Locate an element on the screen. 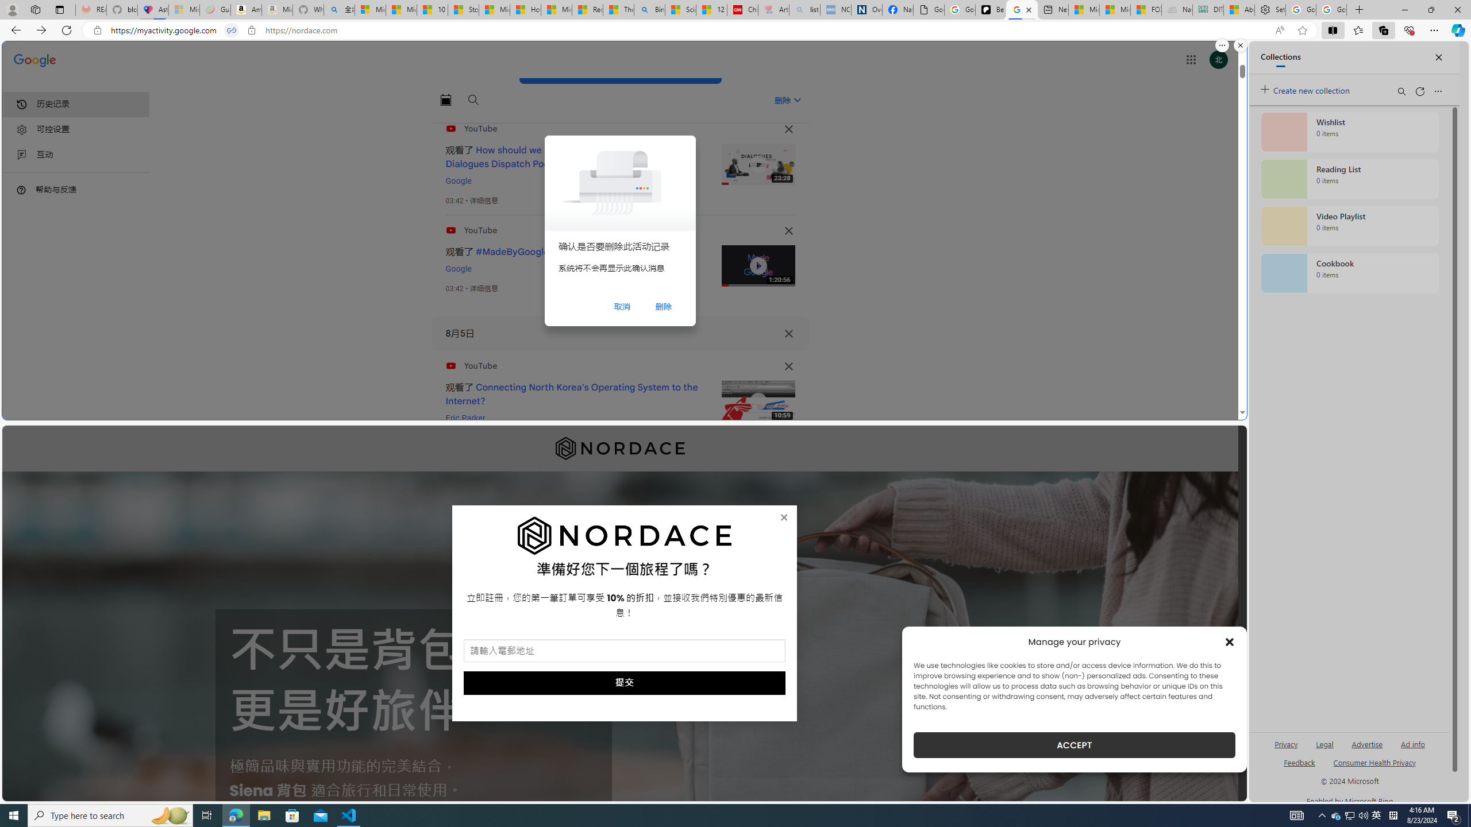 This screenshot has height=827, width=1471. ACCEPT is located at coordinates (1075, 745).